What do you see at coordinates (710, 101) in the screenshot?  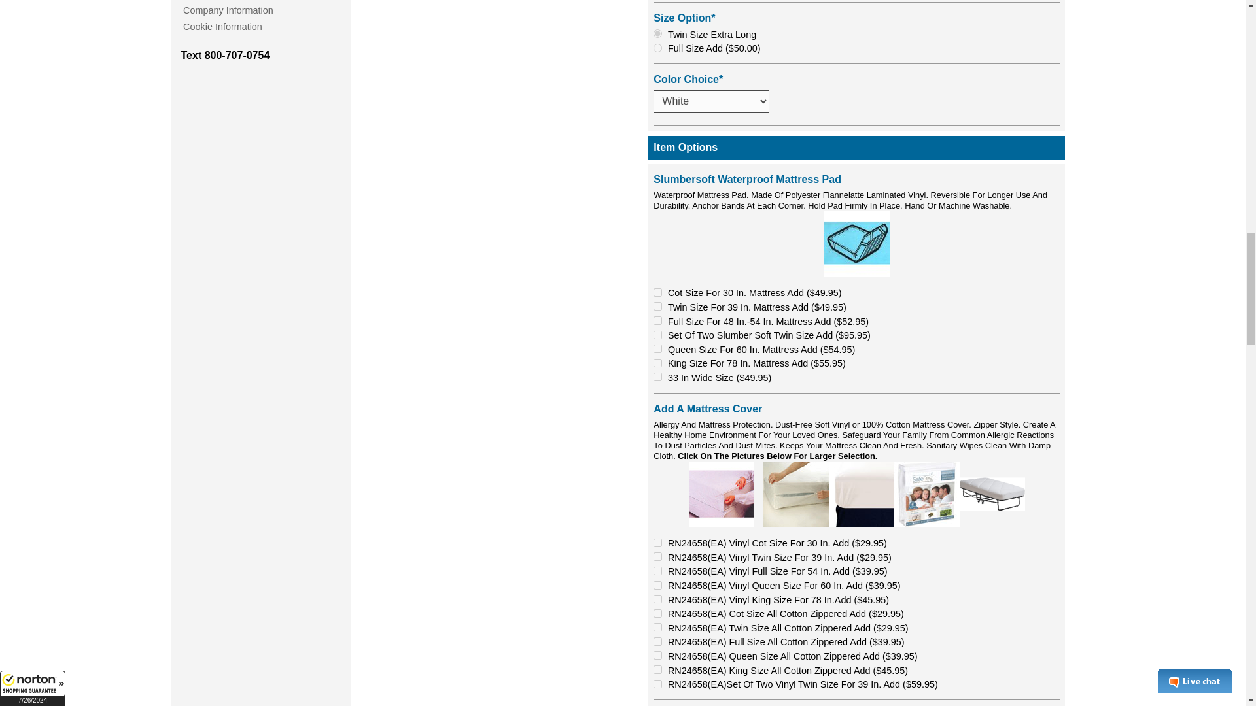 I see `Color Choice` at bounding box center [710, 101].